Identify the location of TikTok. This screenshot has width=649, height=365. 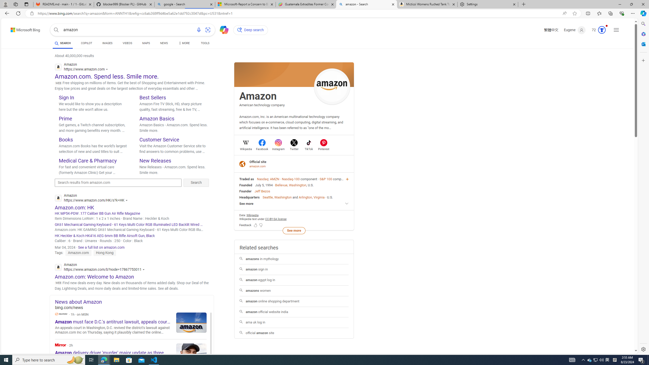
(309, 149).